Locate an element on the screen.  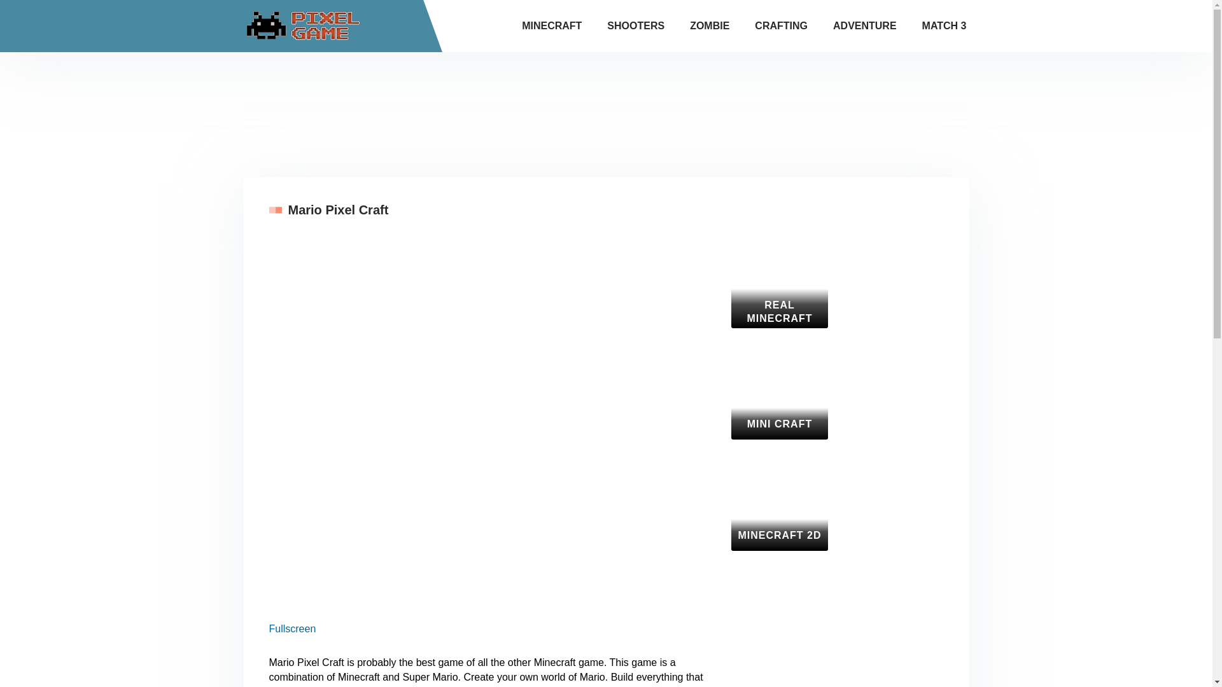
ADVENTURE is located at coordinates (865, 26).